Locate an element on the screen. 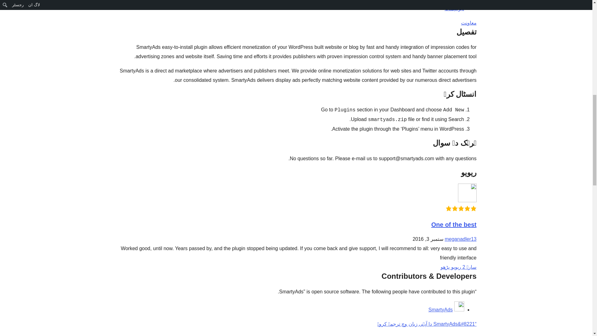  One of the best is located at coordinates (454, 225).